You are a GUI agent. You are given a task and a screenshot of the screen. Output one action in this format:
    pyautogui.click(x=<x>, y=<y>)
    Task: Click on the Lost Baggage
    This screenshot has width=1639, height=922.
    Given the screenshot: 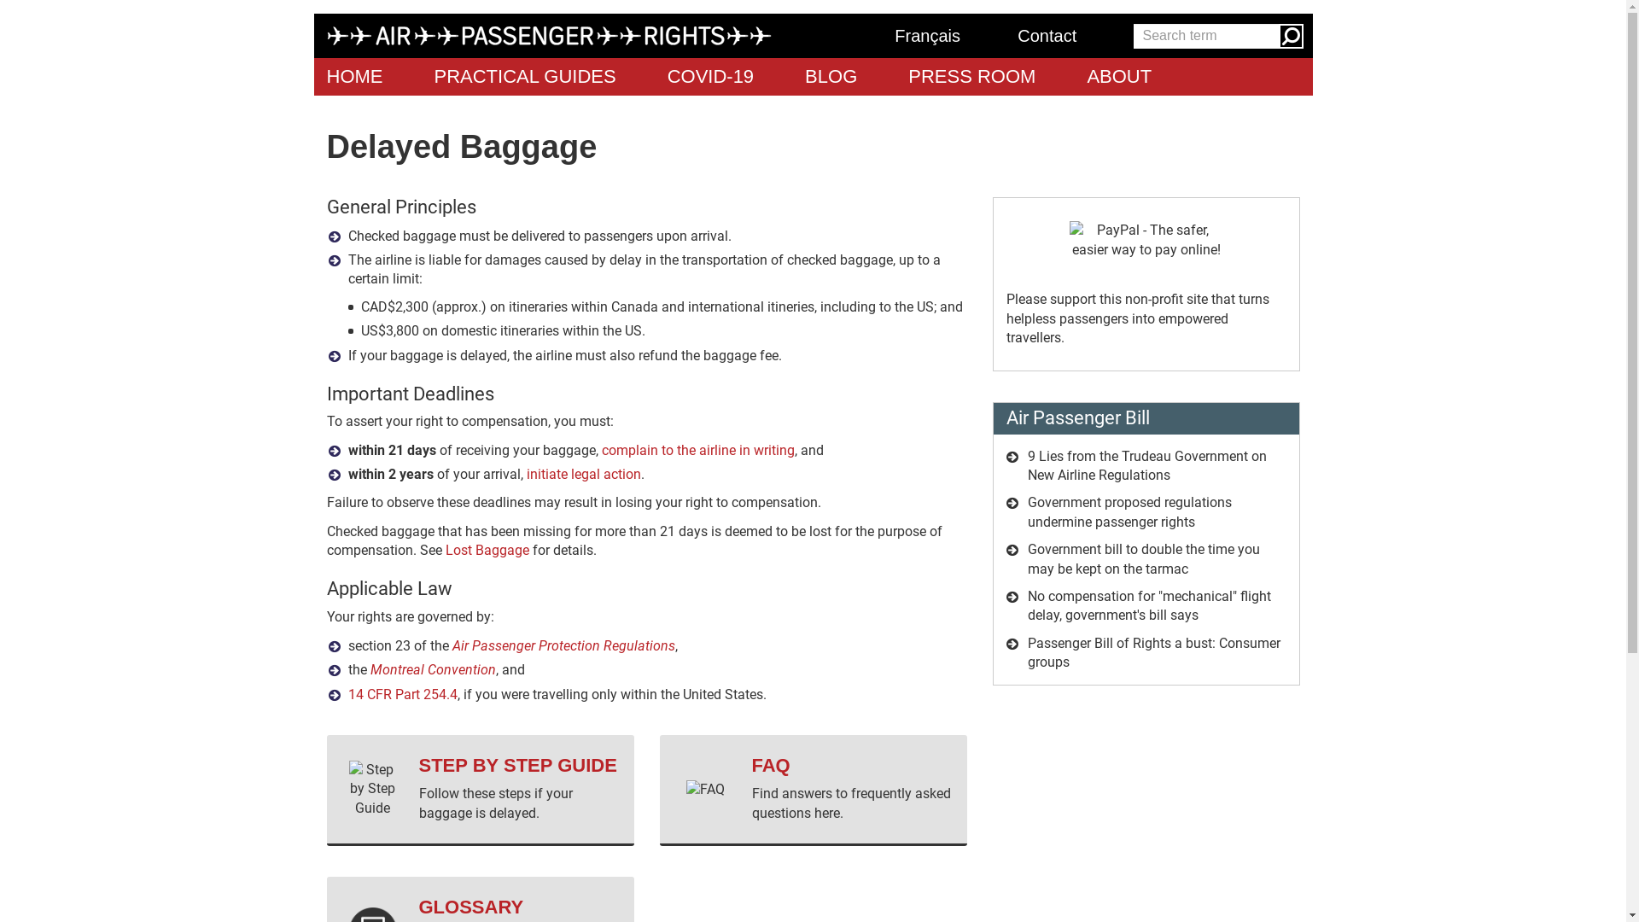 What is the action you would take?
    pyautogui.click(x=487, y=550)
    